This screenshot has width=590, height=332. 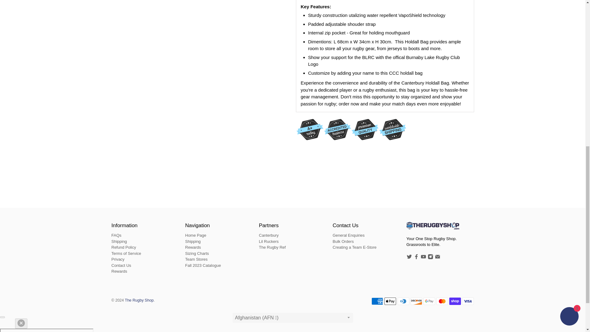 I want to click on The Rugby Shop on YouTube, so click(x=423, y=258).